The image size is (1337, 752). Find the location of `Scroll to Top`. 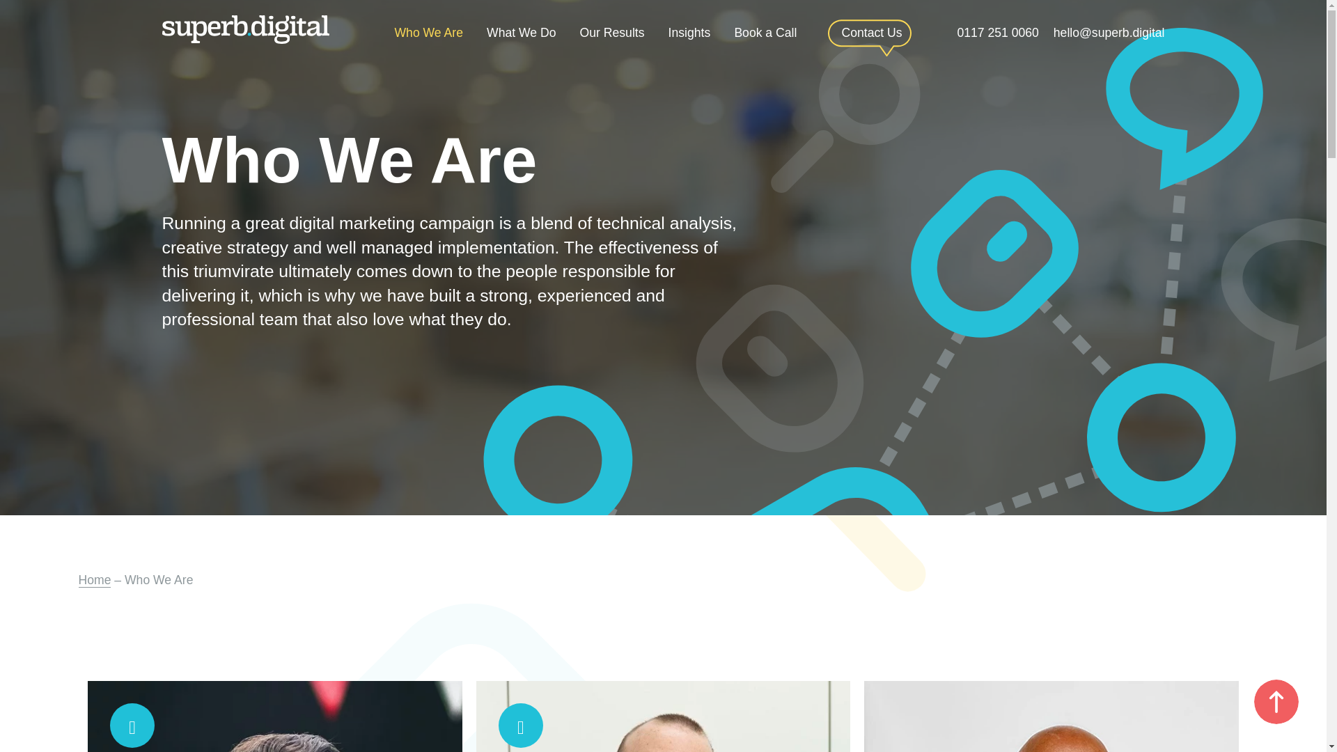

Scroll to Top is located at coordinates (1276, 702).